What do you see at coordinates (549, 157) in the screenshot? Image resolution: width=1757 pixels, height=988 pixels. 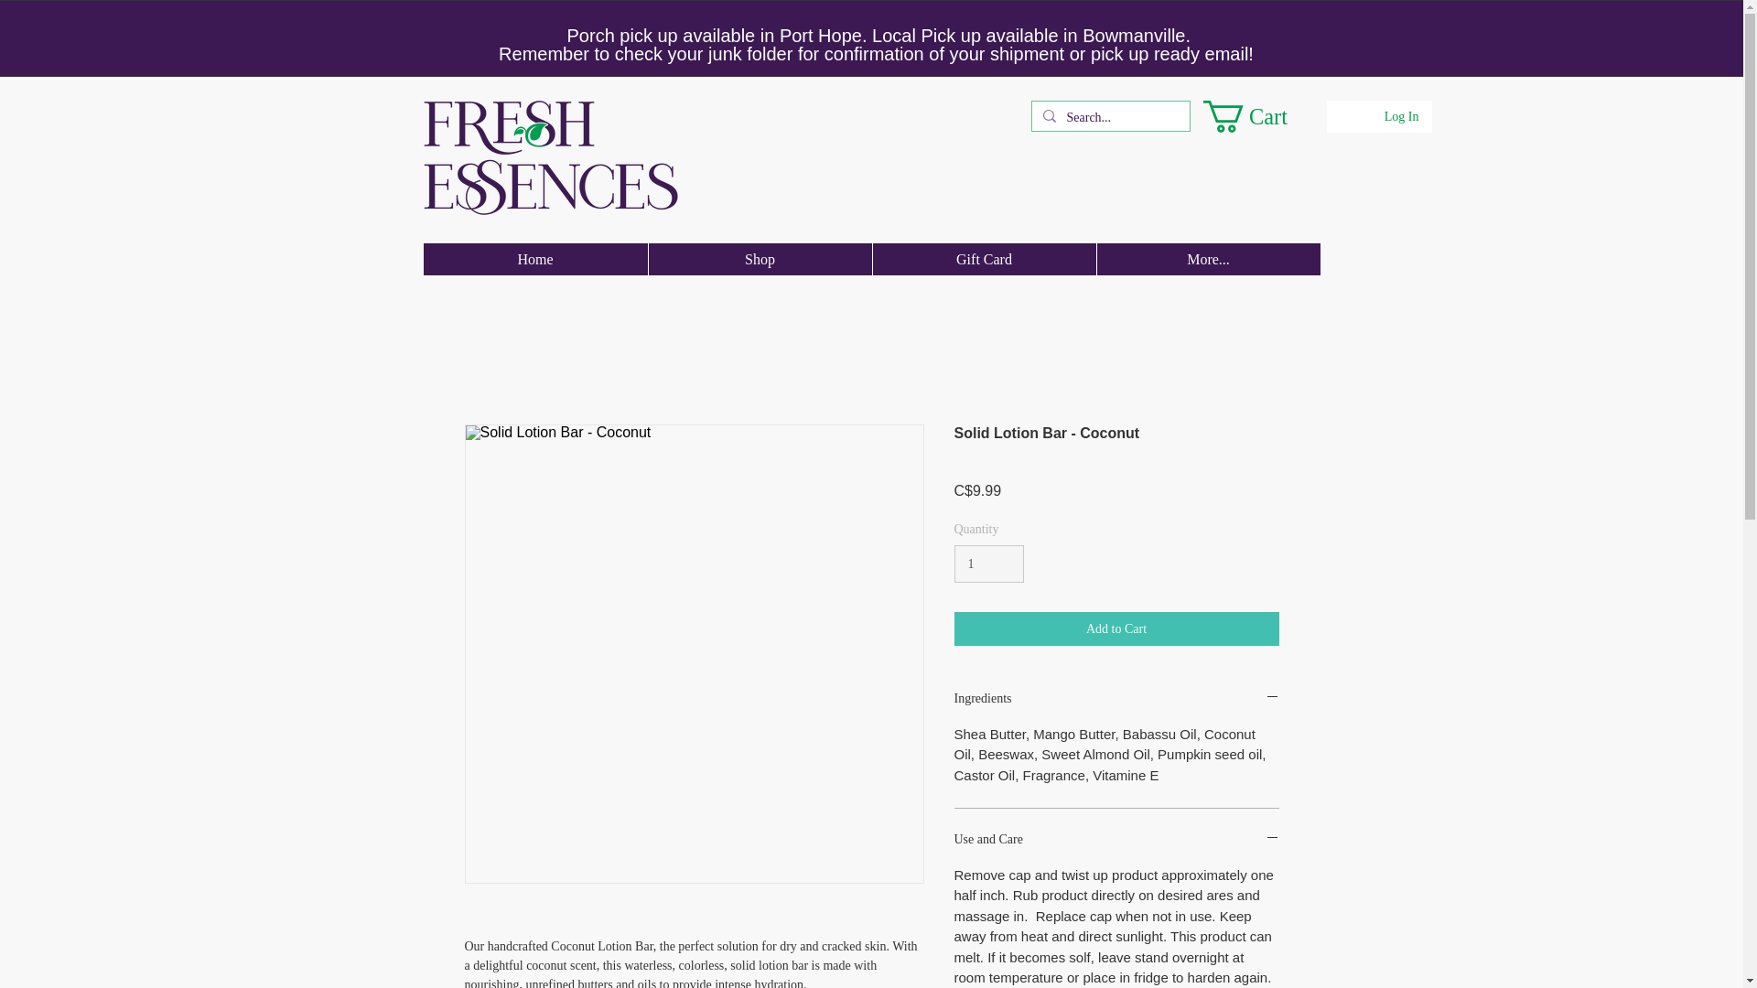 I see `Fresh-Ressences-Logo-Colour.png` at bounding box center [549, 157].